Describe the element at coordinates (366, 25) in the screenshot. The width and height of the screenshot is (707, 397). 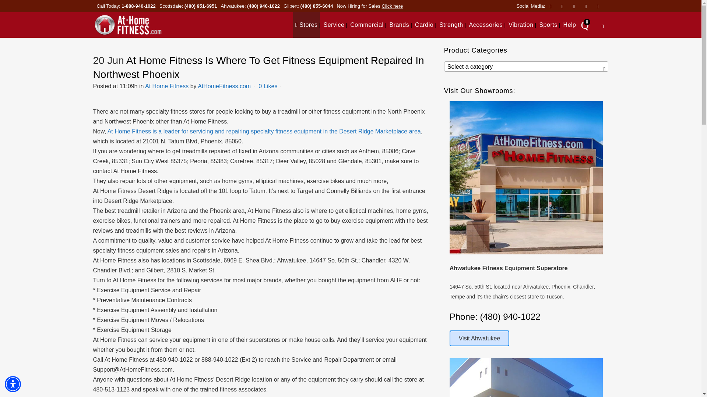
I see `Commercial` at that location.